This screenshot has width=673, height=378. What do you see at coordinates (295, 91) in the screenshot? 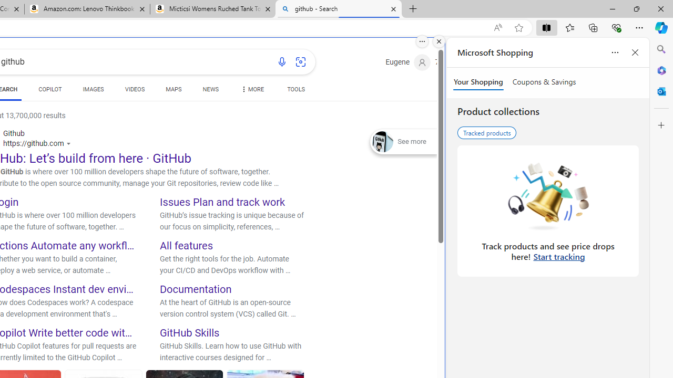
I see `TOOLS` at bounding box center [295, 91].